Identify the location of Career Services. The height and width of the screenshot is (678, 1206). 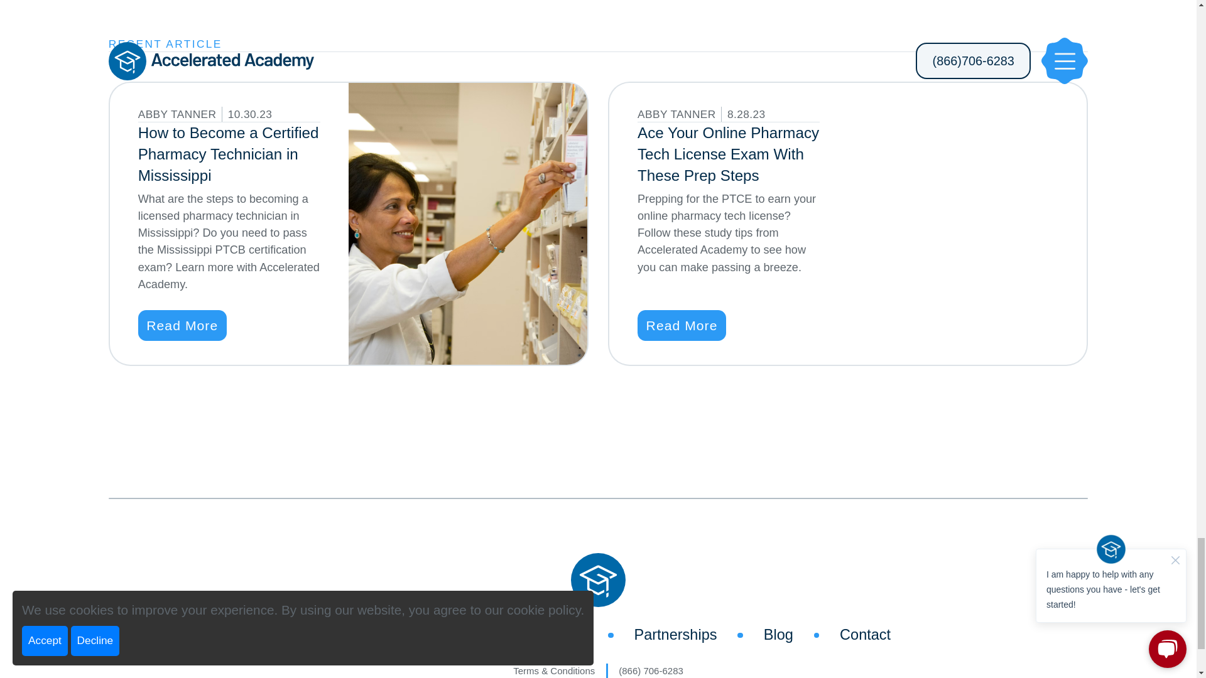
(535, 635).